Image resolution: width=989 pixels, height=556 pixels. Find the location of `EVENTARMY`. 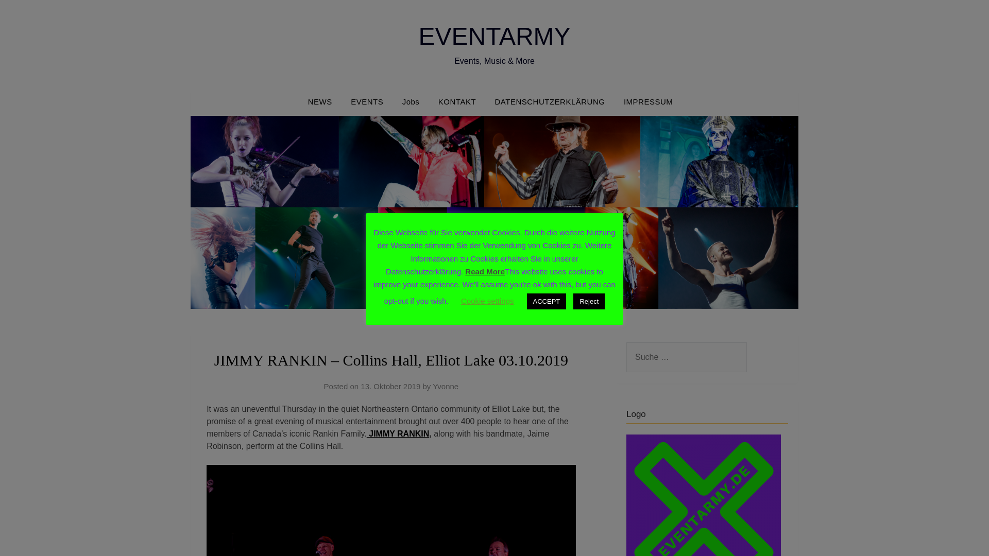

EVENTARMY is located at coordinates (494, 36).